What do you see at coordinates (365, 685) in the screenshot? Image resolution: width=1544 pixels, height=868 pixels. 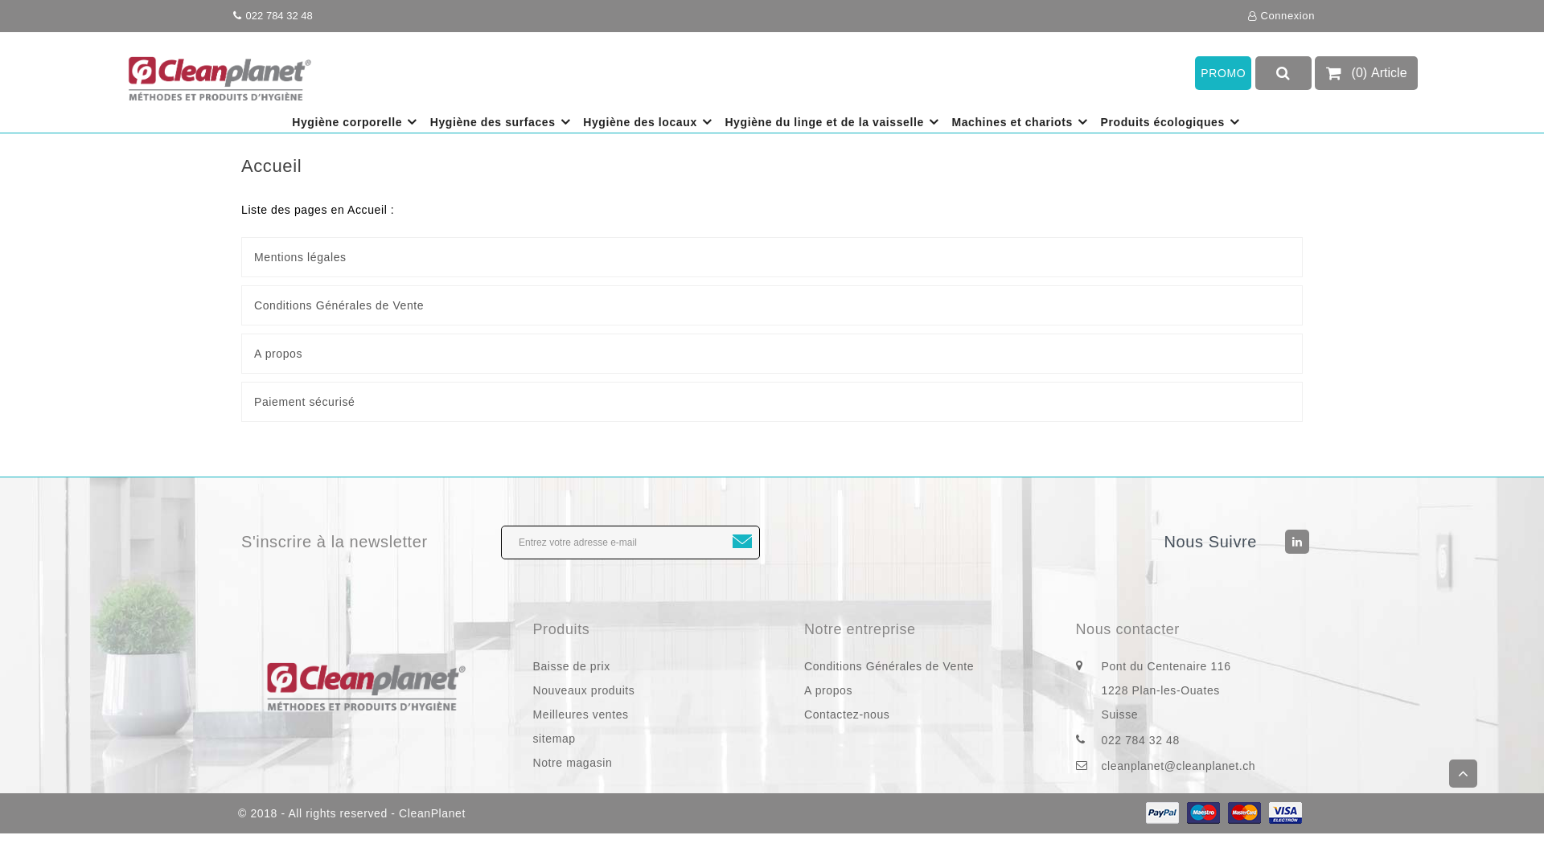 I see `Cleanplanet` at bounding box center [365, 685].